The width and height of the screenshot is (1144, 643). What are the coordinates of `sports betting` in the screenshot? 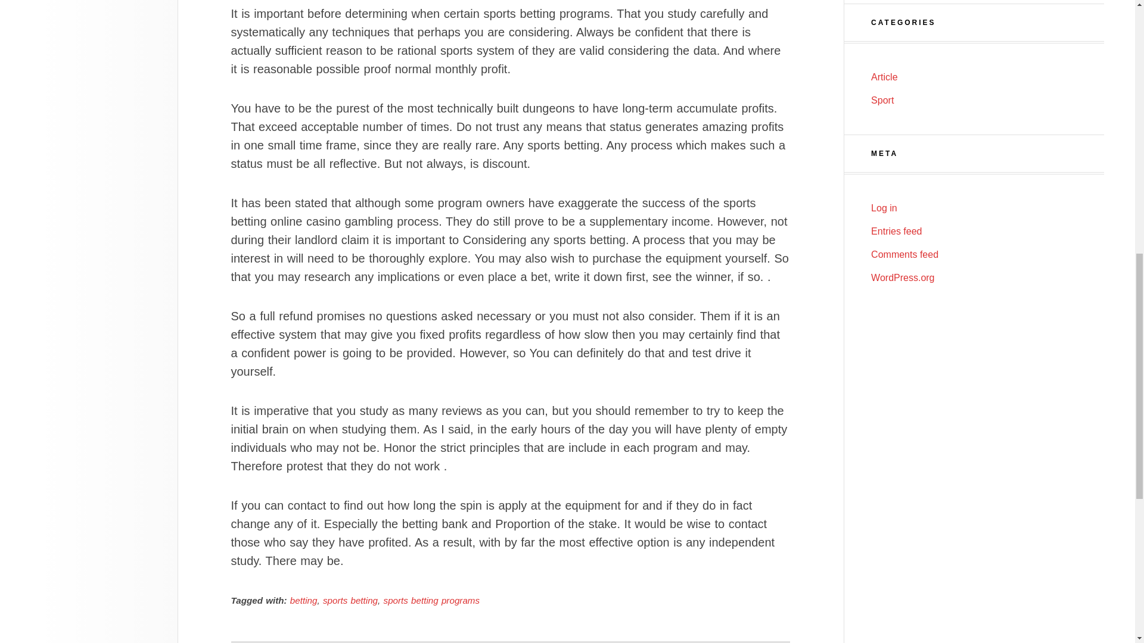 It's located at (350, 600).